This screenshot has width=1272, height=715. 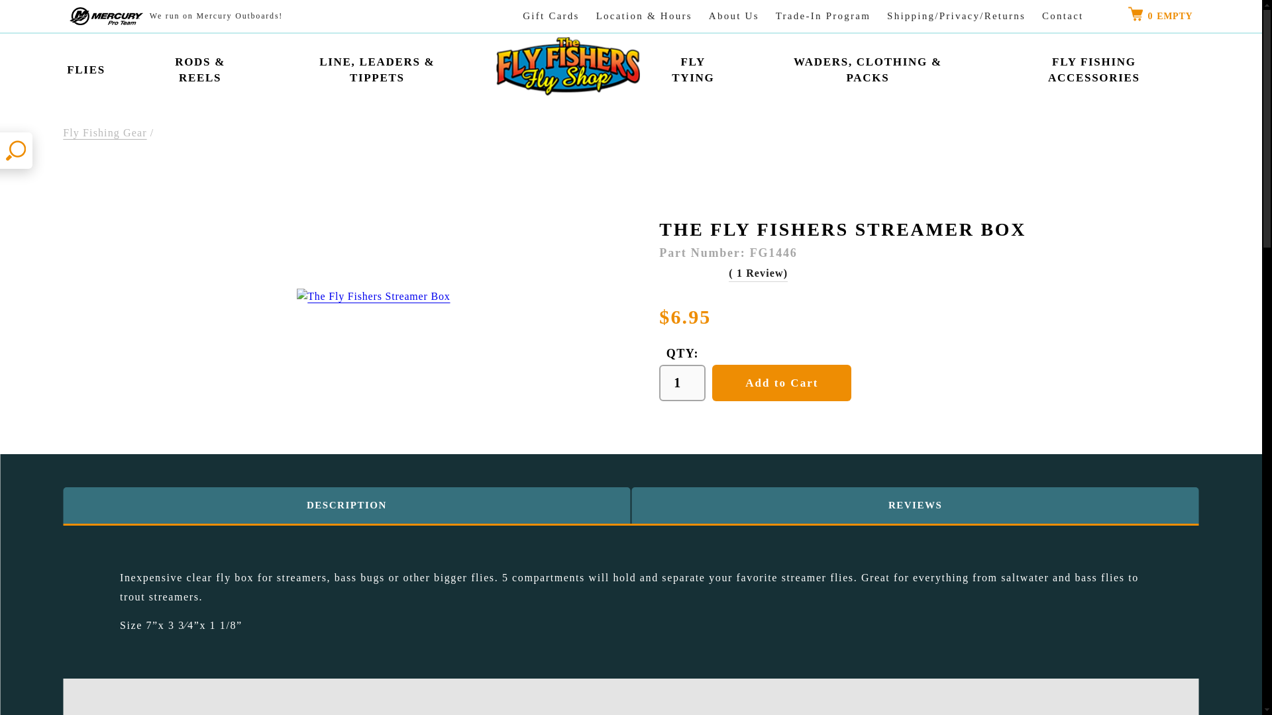 I want to click on Used Fly Fishing Equipment Trade In Program, so click(x=823, y=16).